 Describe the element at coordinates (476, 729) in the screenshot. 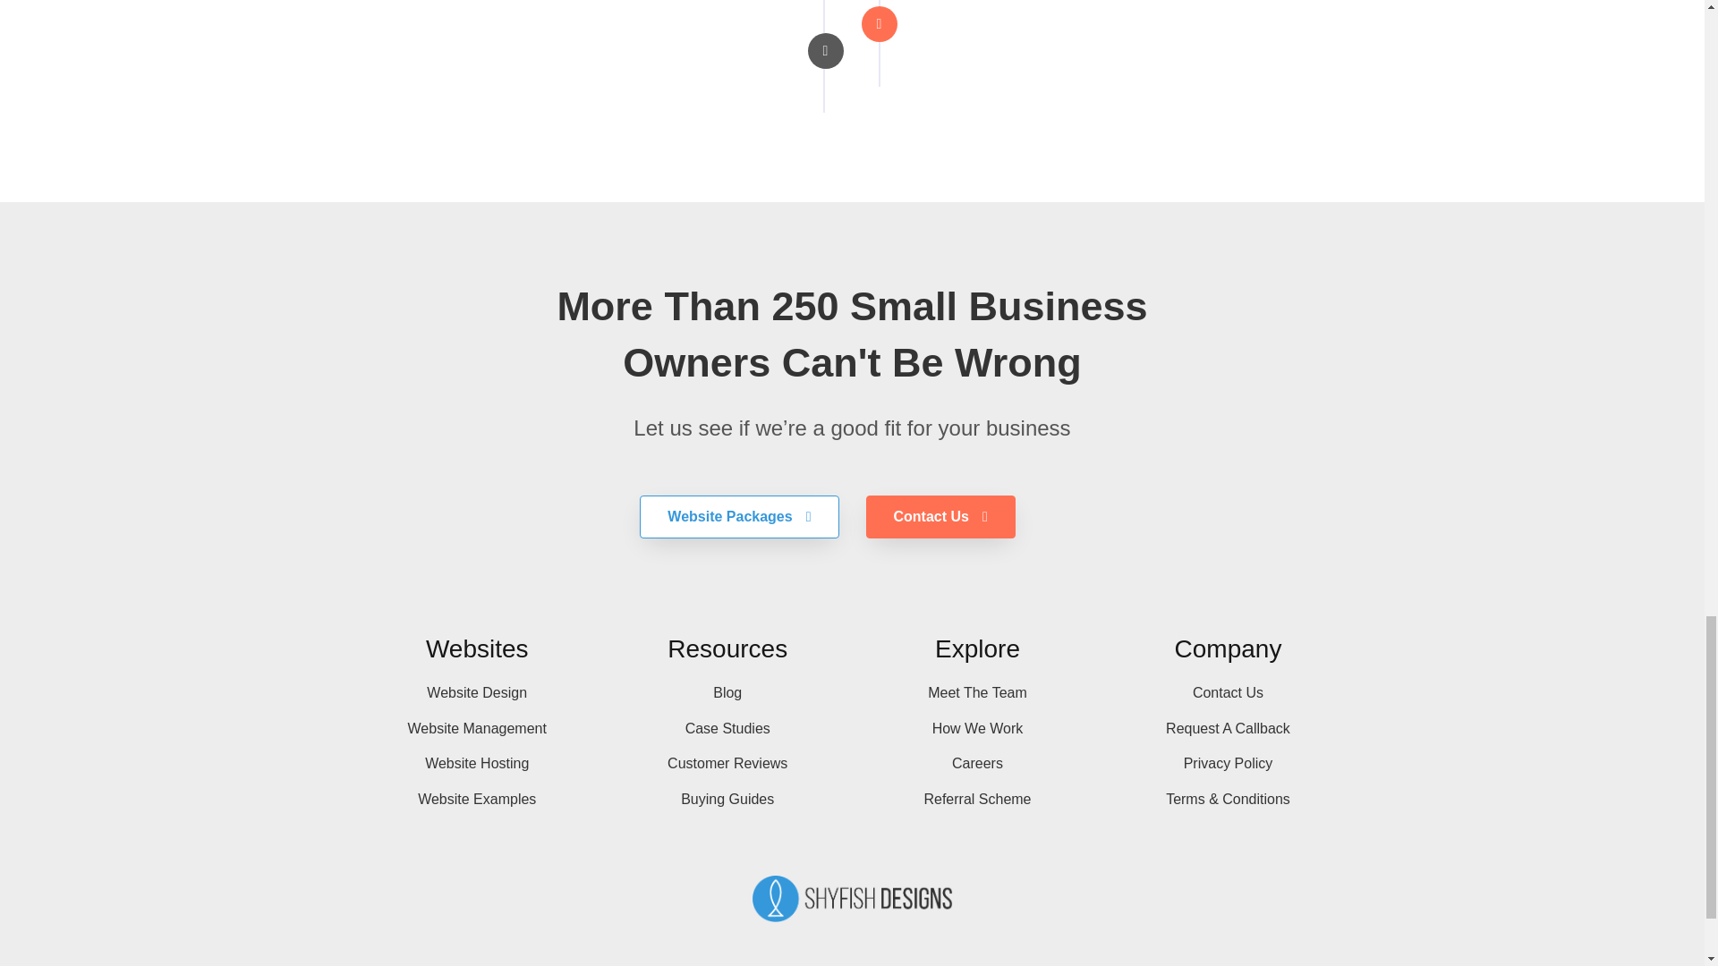

I see `Website Management` at that location.